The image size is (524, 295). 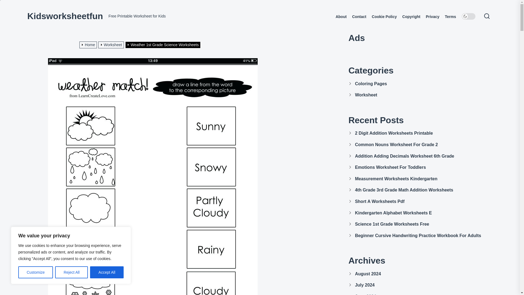 I want to click on About, so click(x=341, y=17).